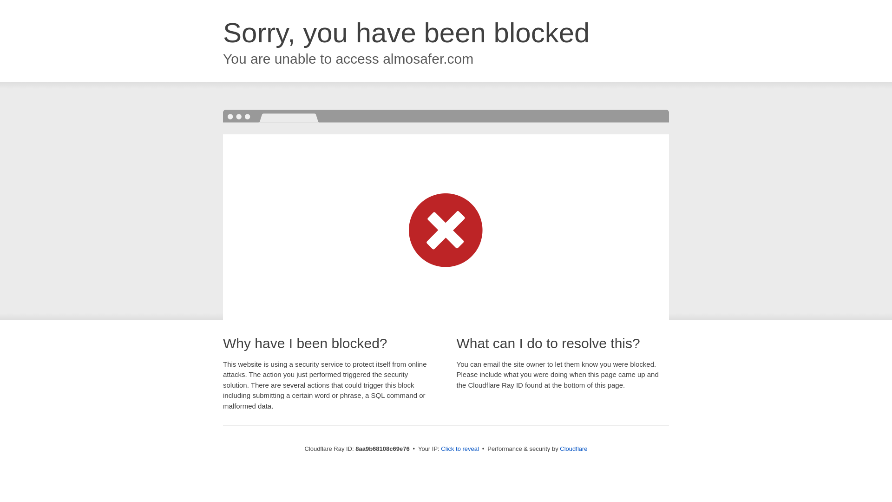 Image resolution: width=892 pixels, height=502 pixels. Describe the element at coordinates (573, 449) in the screenshot. I see `Cloudflare` at that location.